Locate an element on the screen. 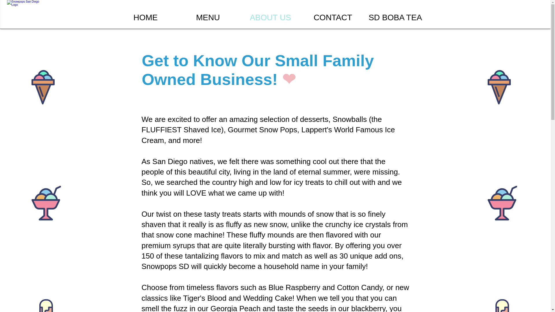 This screenshot has width=555, height=312. ABOUT US is located at coordinates (271, 17).